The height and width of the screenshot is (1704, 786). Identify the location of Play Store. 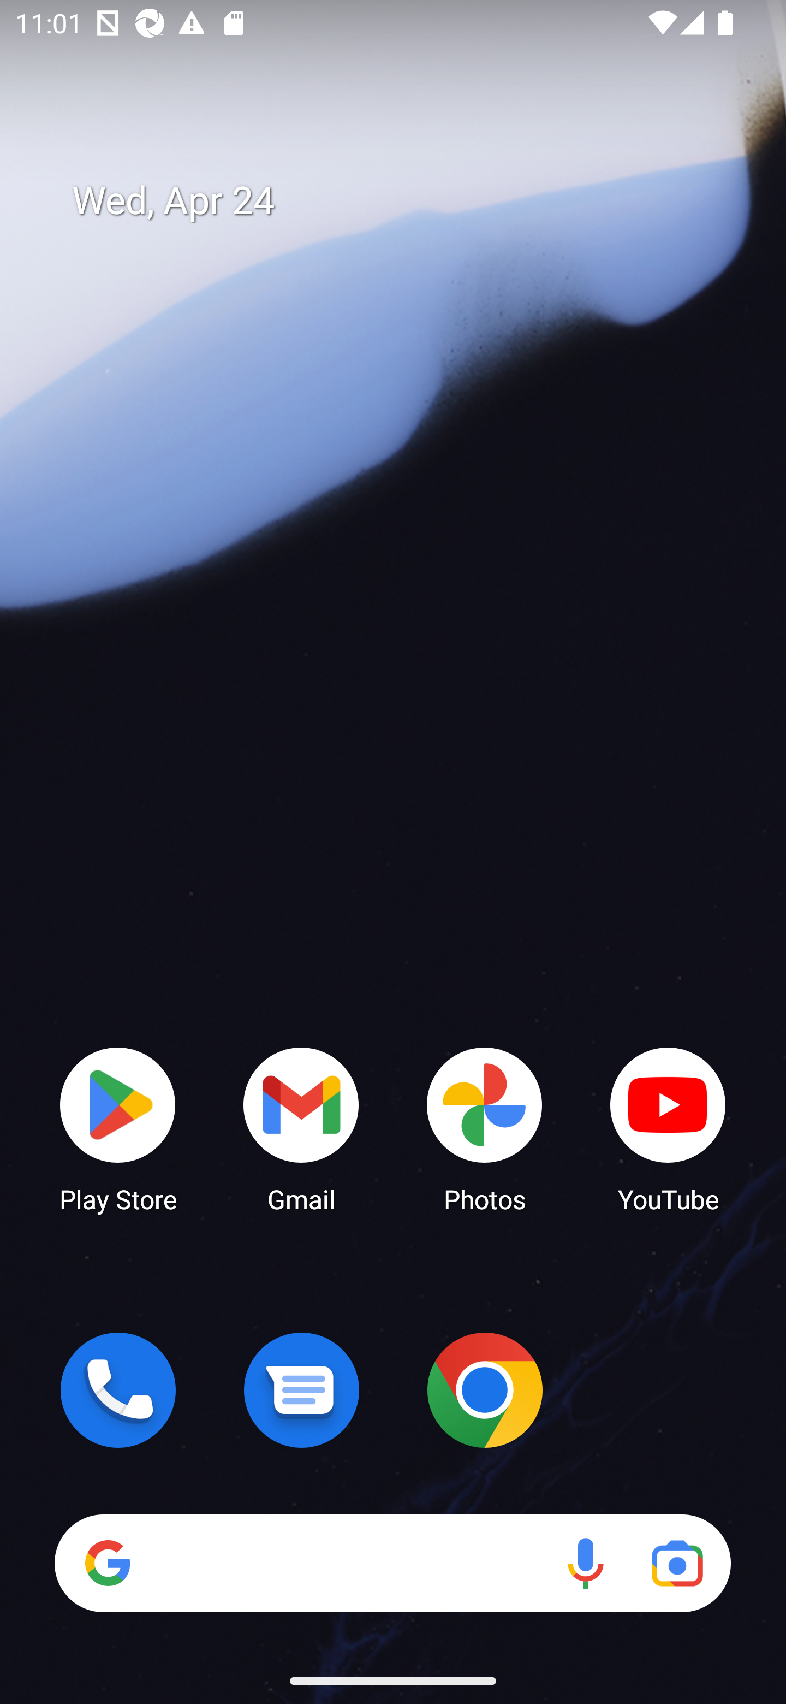
(118, 1128).